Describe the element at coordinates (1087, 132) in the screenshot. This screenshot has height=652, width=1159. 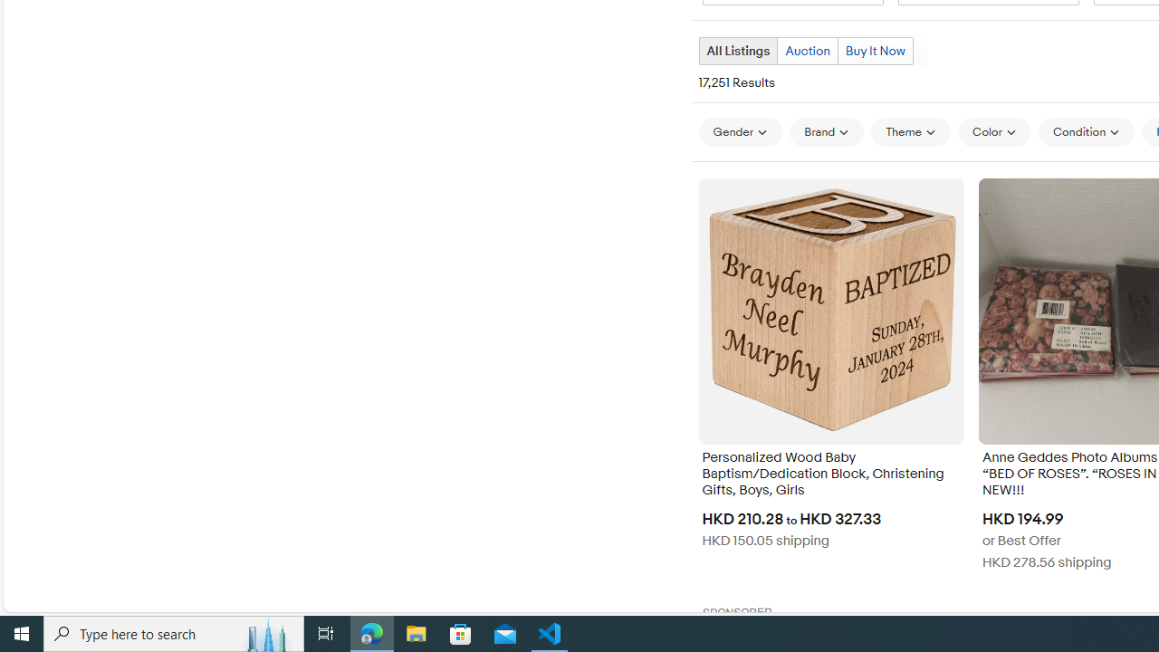
I see `Condition` at that location.